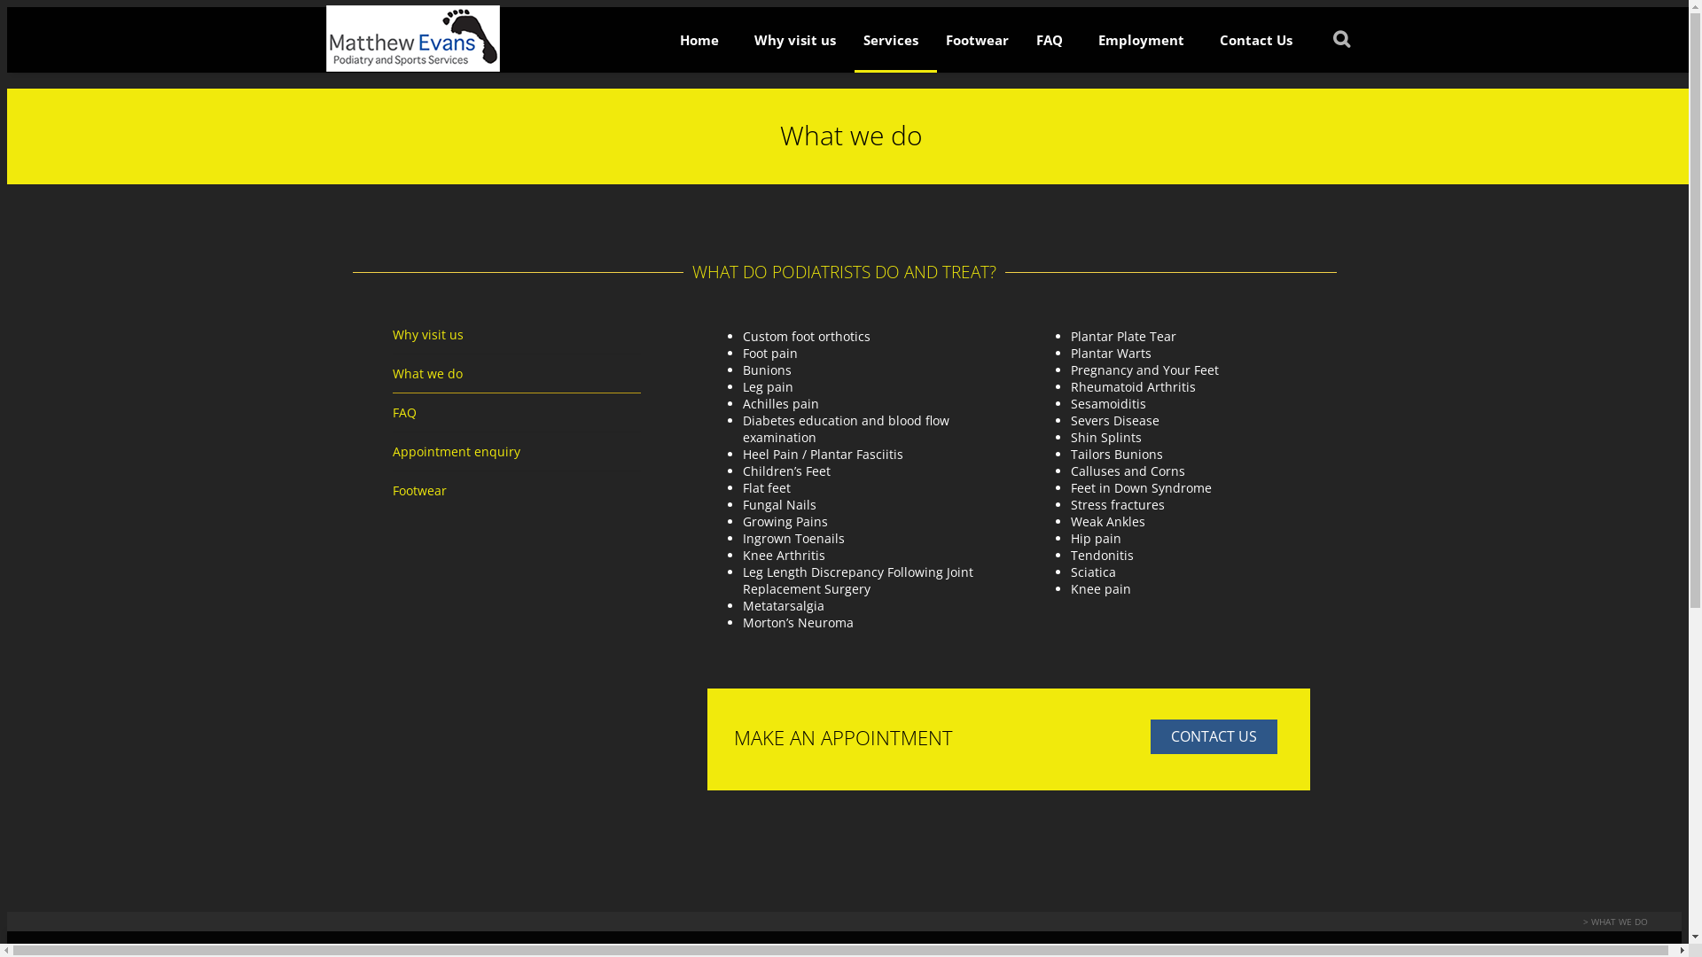 Image resolution: width=1702 pixels, height=957 pixels. Describe the element at coordinates (1049, 46) in the screenshot. I see `FAQ` at that location.